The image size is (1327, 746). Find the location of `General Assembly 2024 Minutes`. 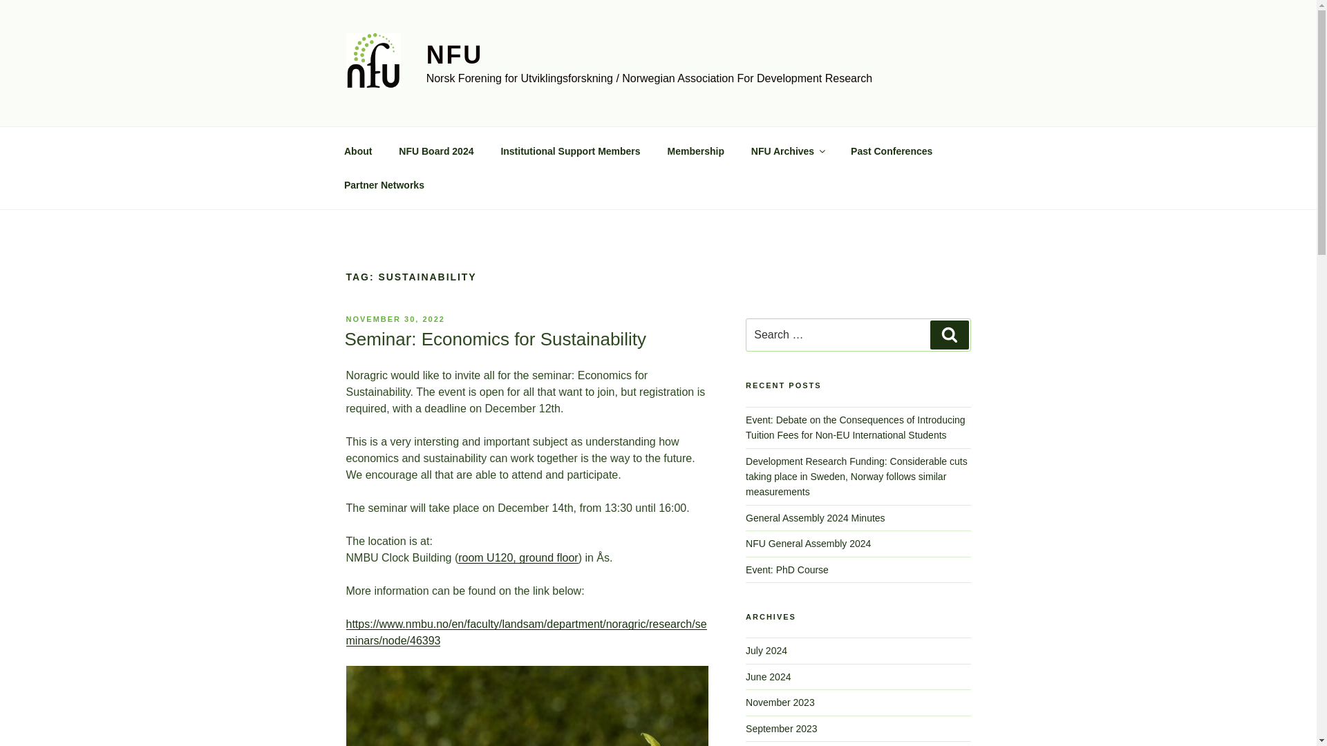

General Assembly 2024 Minutes is located at coordinates (816, 518).